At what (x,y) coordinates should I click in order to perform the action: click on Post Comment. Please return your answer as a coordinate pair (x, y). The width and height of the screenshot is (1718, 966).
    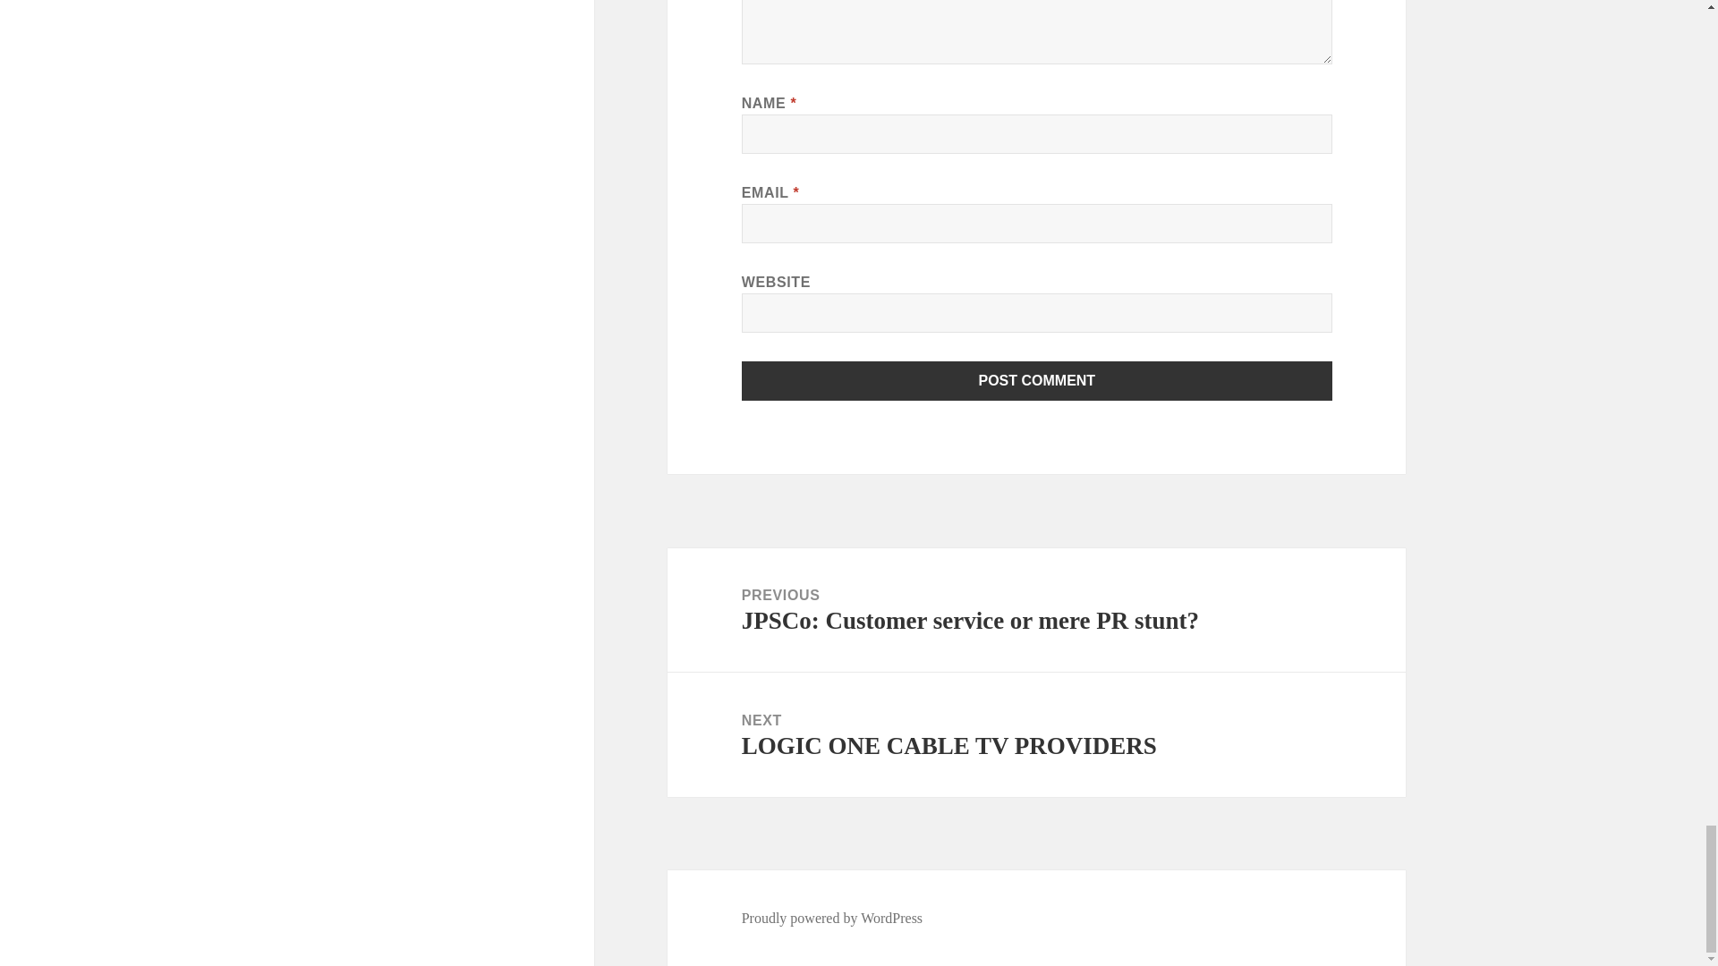
    Looking at the image, I should click on (1037, 381).